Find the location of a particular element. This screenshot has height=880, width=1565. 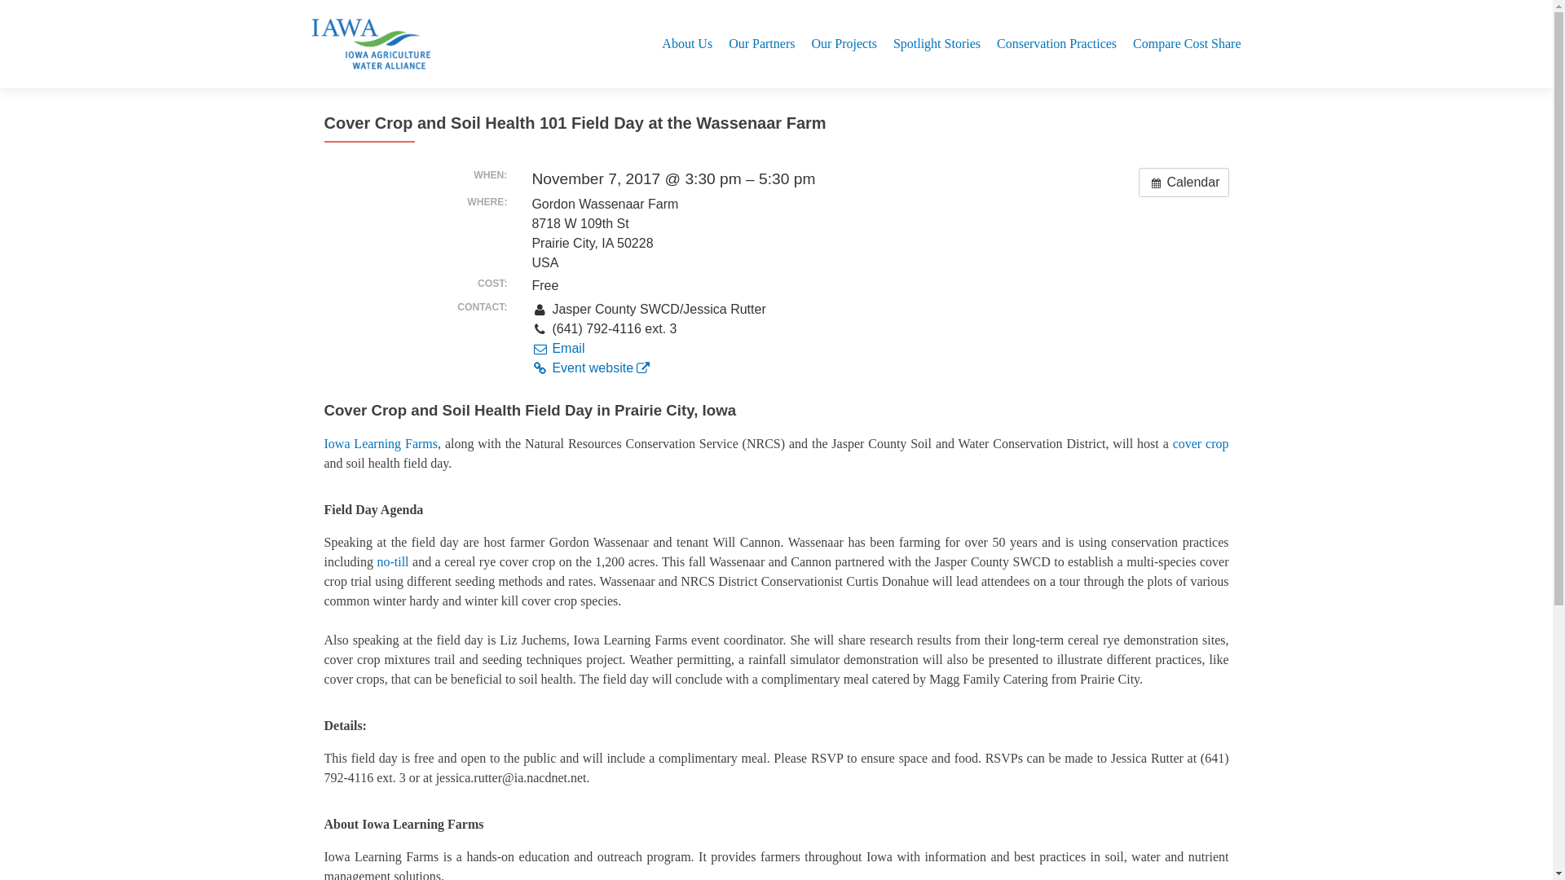

About Us is located at coordinates (686, 43).